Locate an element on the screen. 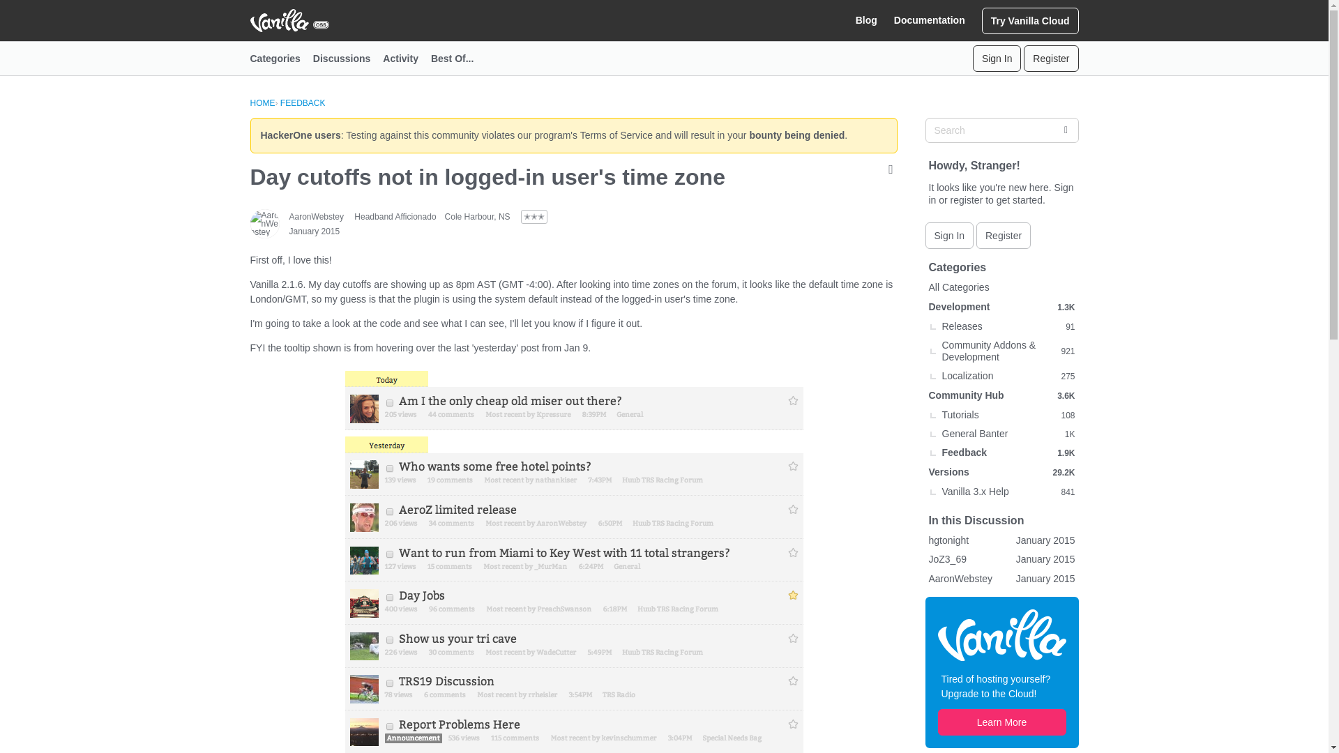  Documentation is located at coordinates (930, 20).